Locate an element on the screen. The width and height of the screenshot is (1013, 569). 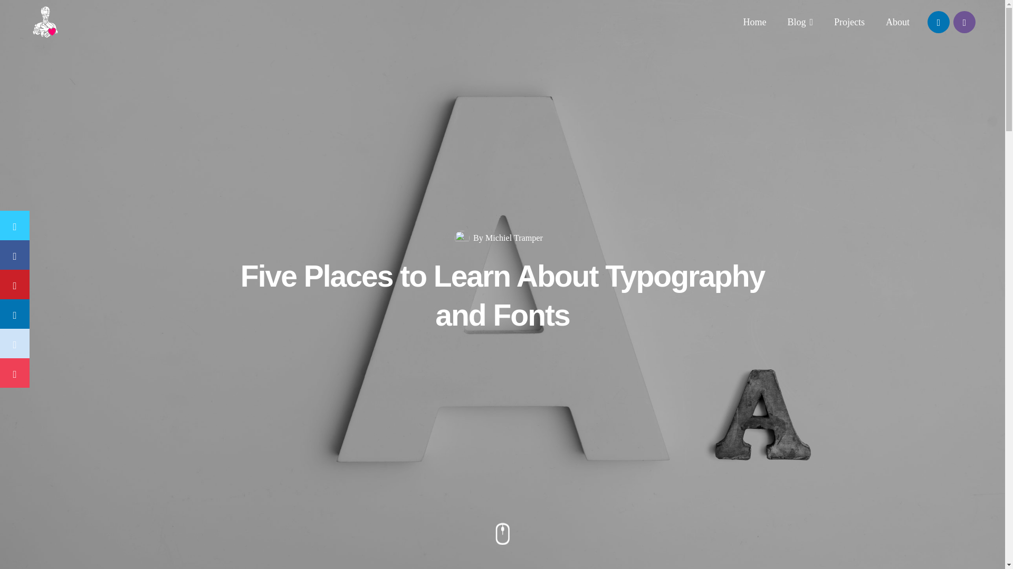
Home is located at coordinates (754, 22).